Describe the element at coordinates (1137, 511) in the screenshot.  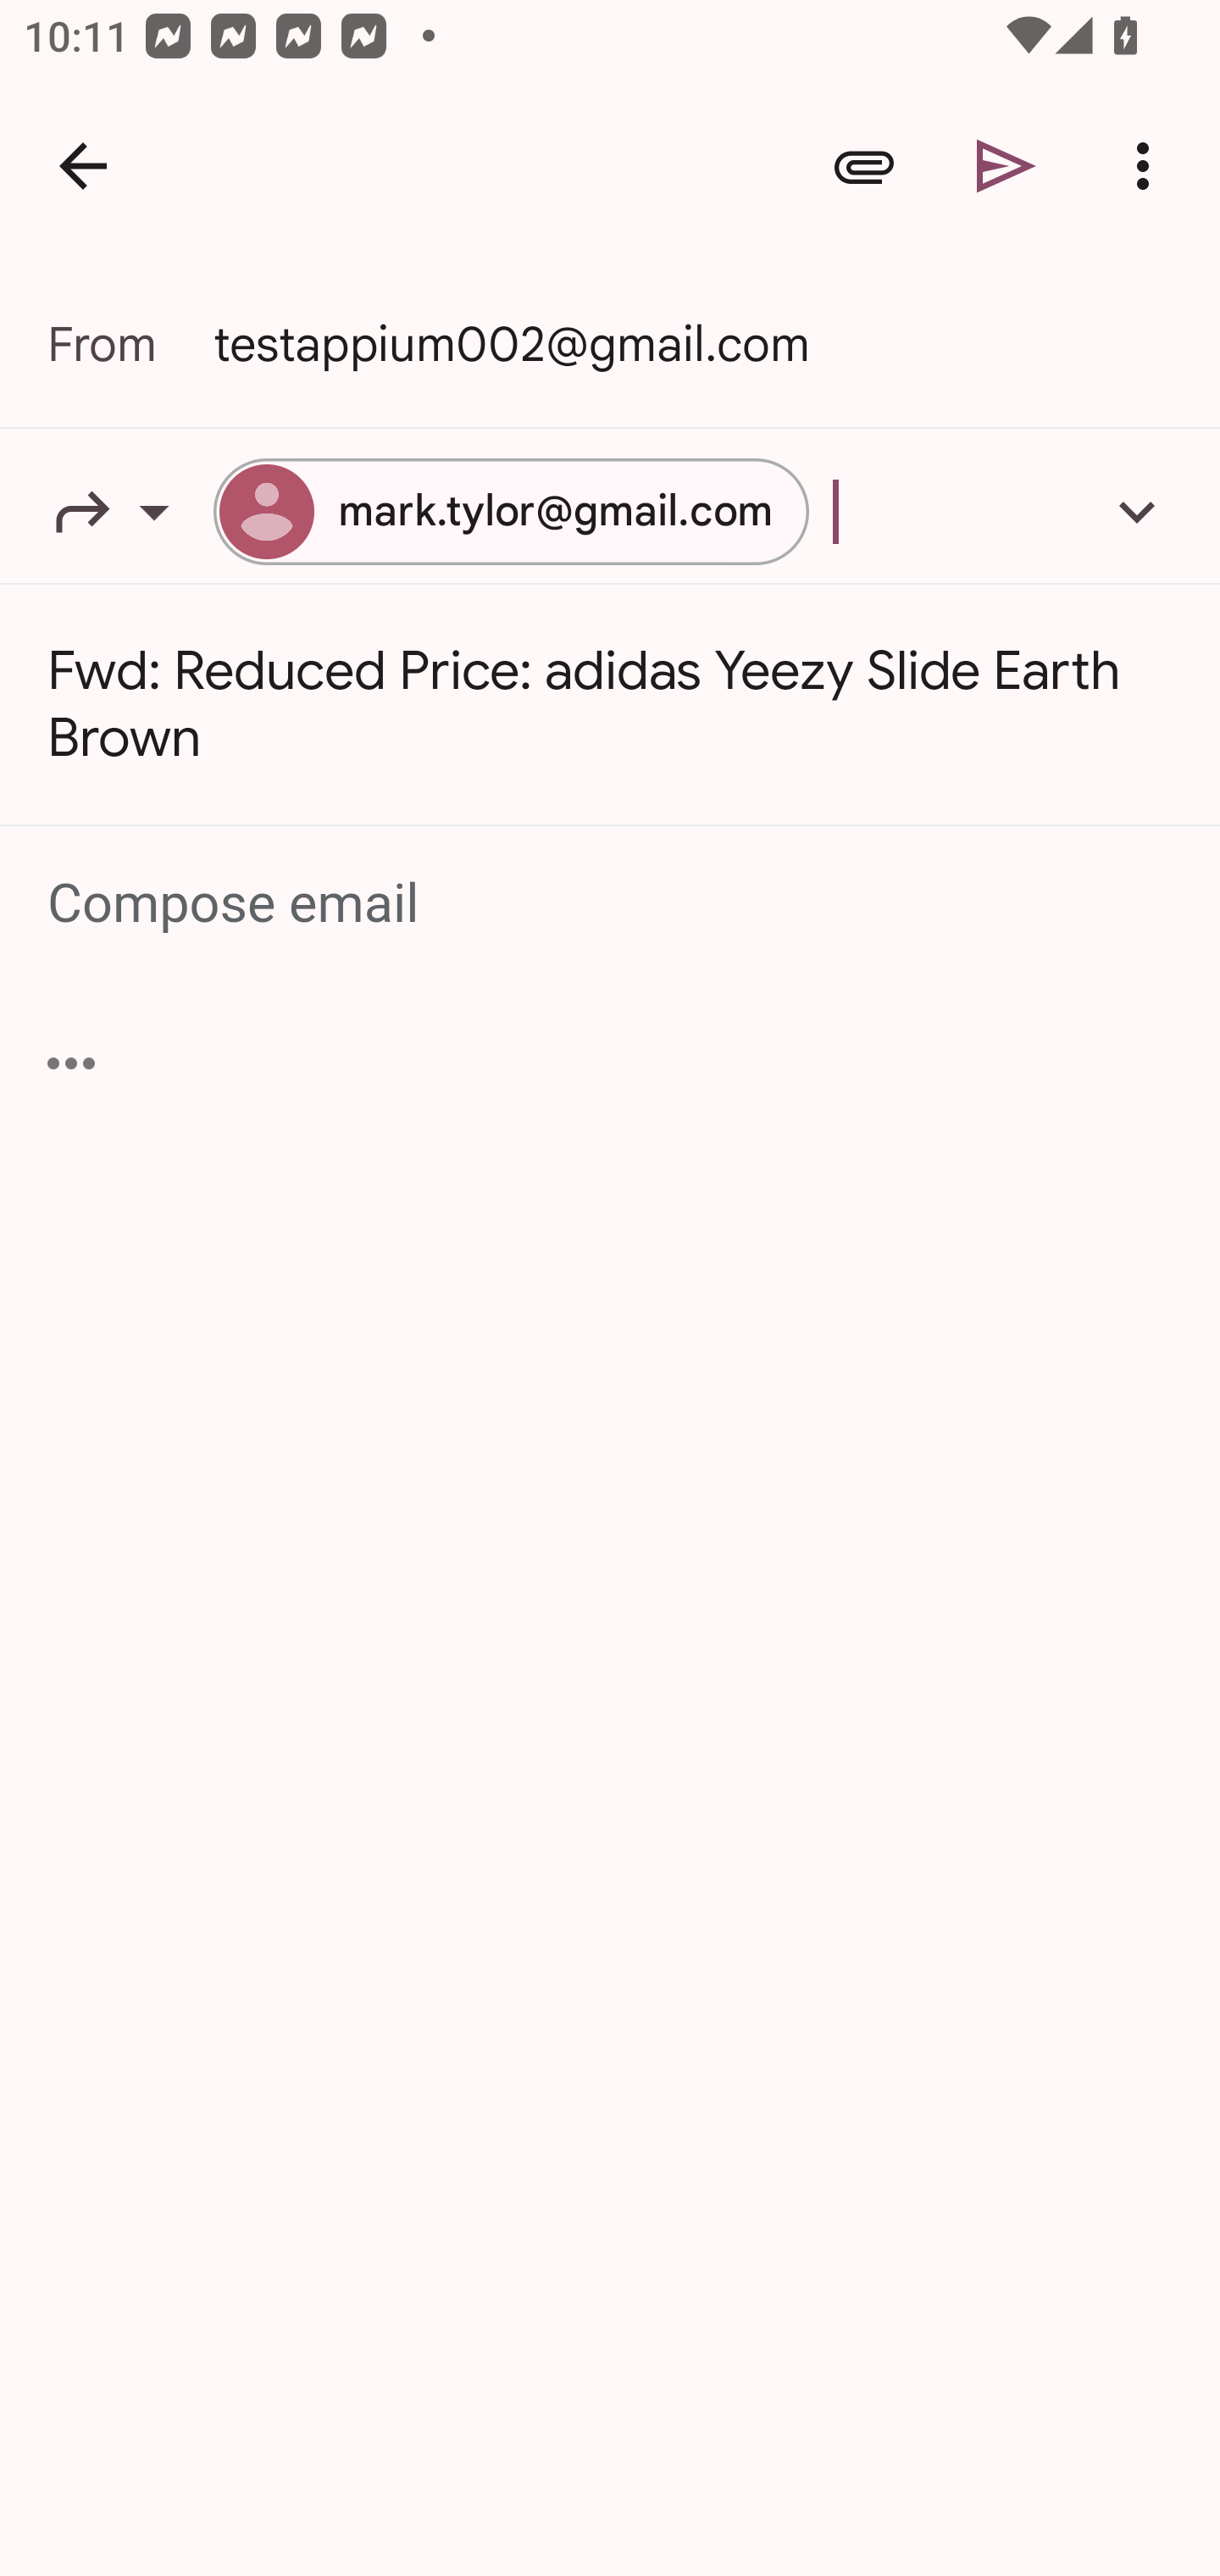
I see `Add Cc/Bcc` at that location.